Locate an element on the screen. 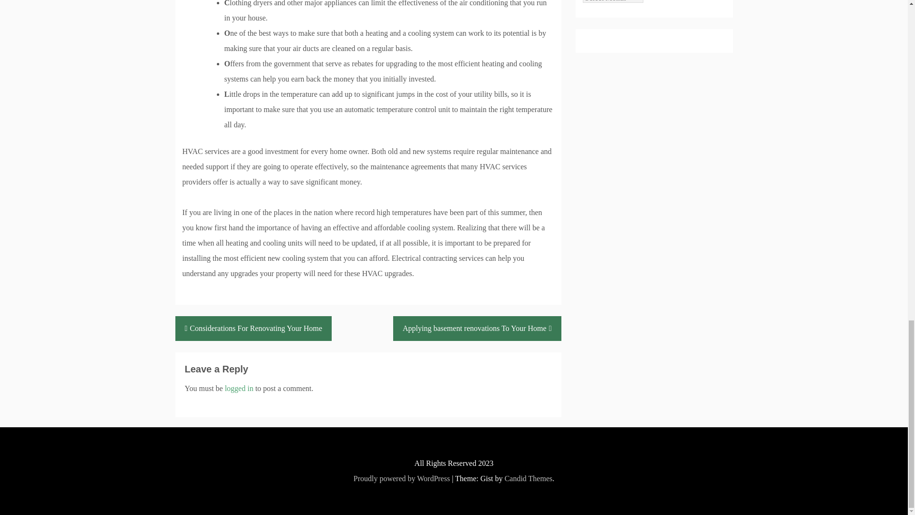 This screenshot has width=915, height=515. Considerations For Renovating Your Home is located at coordinates (254, 328).